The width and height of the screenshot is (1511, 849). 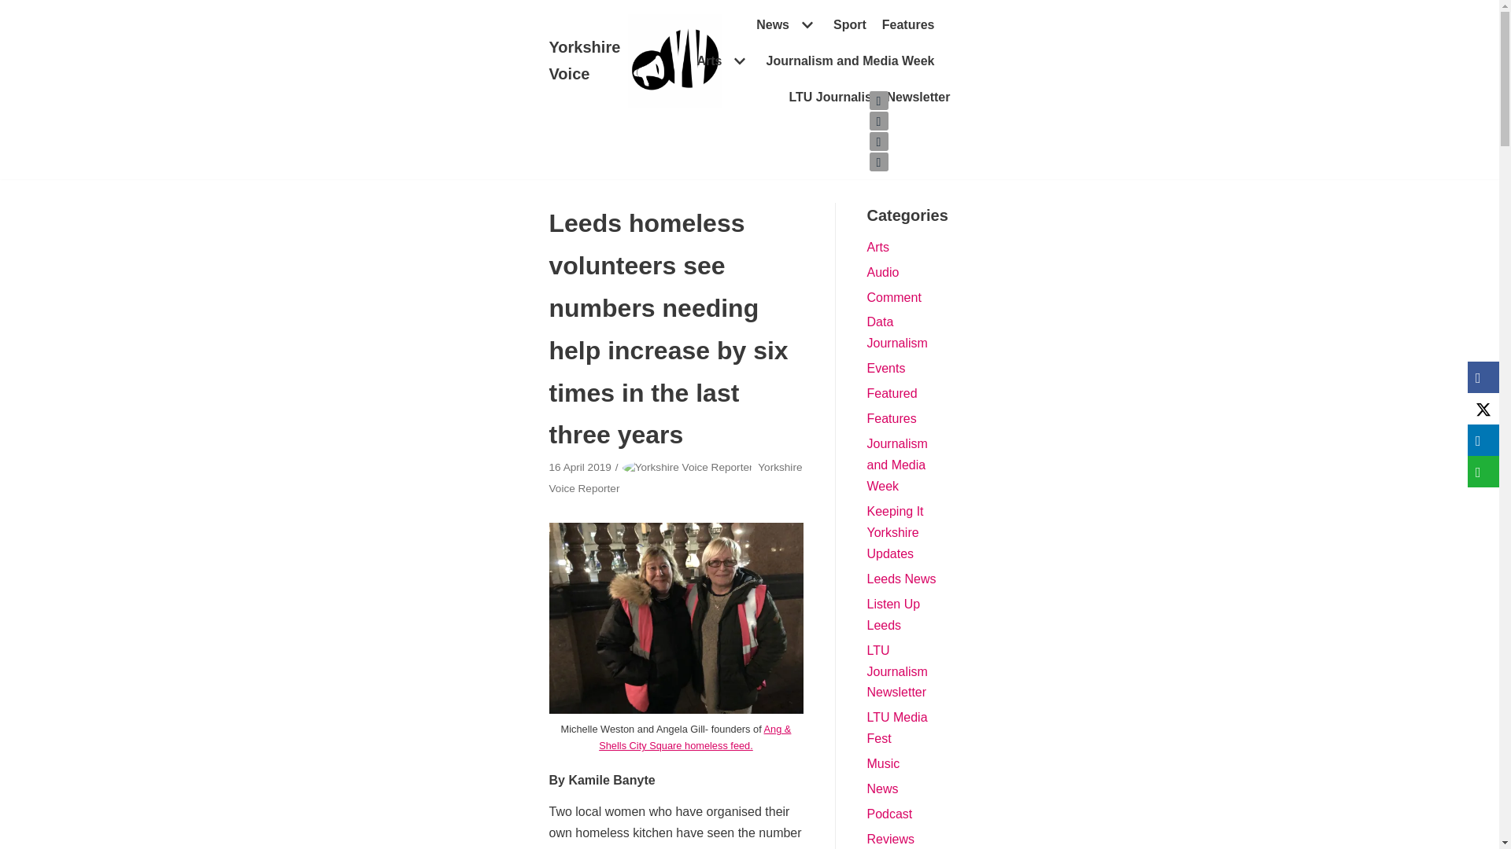 What do you see at coordinates (722, 61) in the screenshot?
I see `Arts` at bounding box center [722, 61].